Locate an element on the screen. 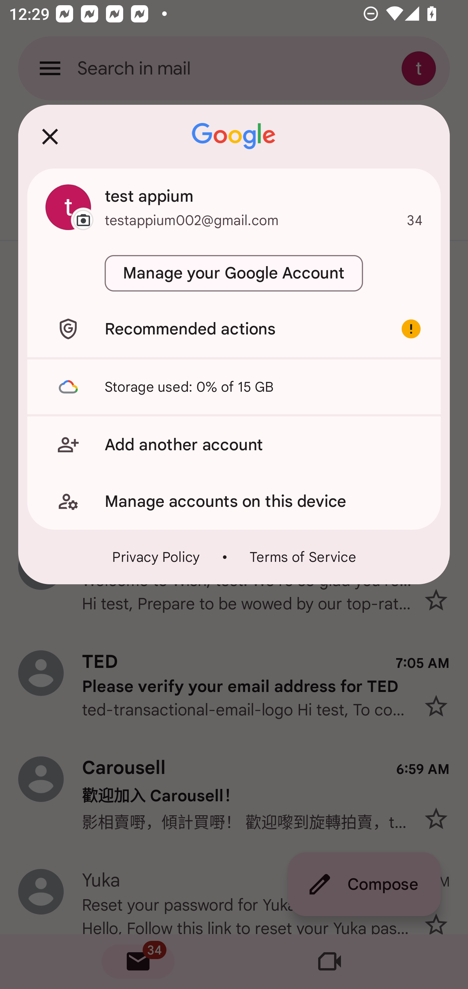 Image resolution: width=468 pixels, height=989 pixels. Privacy Policy is located at coordinates (156, 557).